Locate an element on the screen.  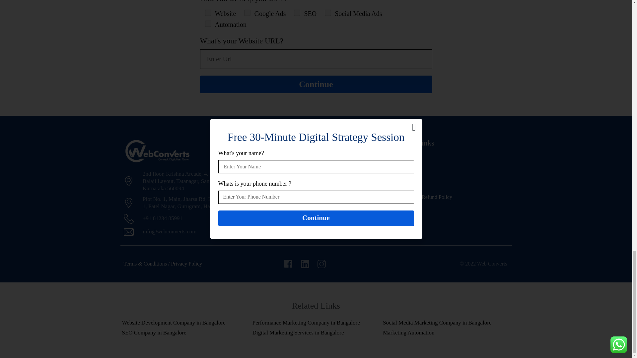
Website  is located at coordinates (206, 12).